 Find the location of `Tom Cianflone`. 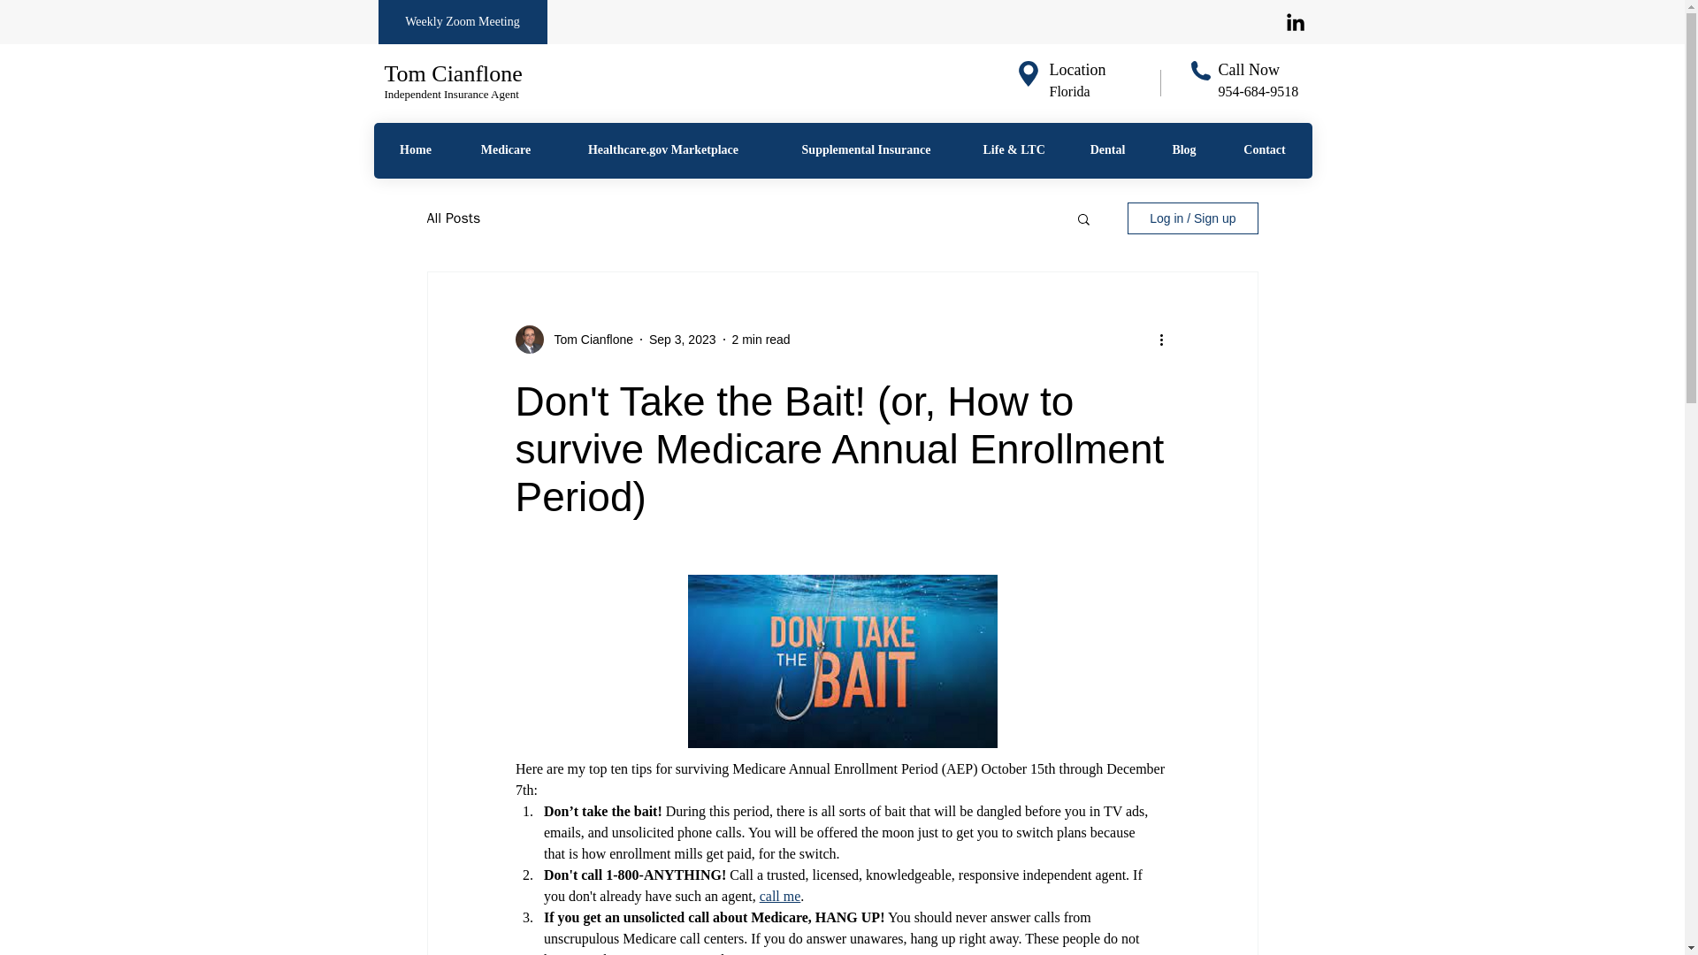

Tom Cianflone is located at coordinates (588, 340).